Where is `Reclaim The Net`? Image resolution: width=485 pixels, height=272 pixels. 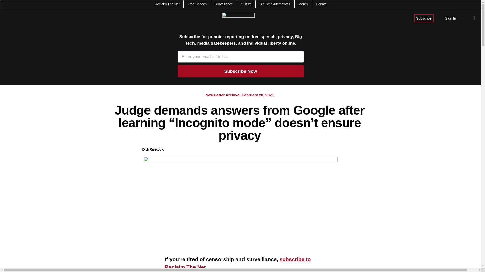
Reclaim The Net is located at coordinates (167, 4).